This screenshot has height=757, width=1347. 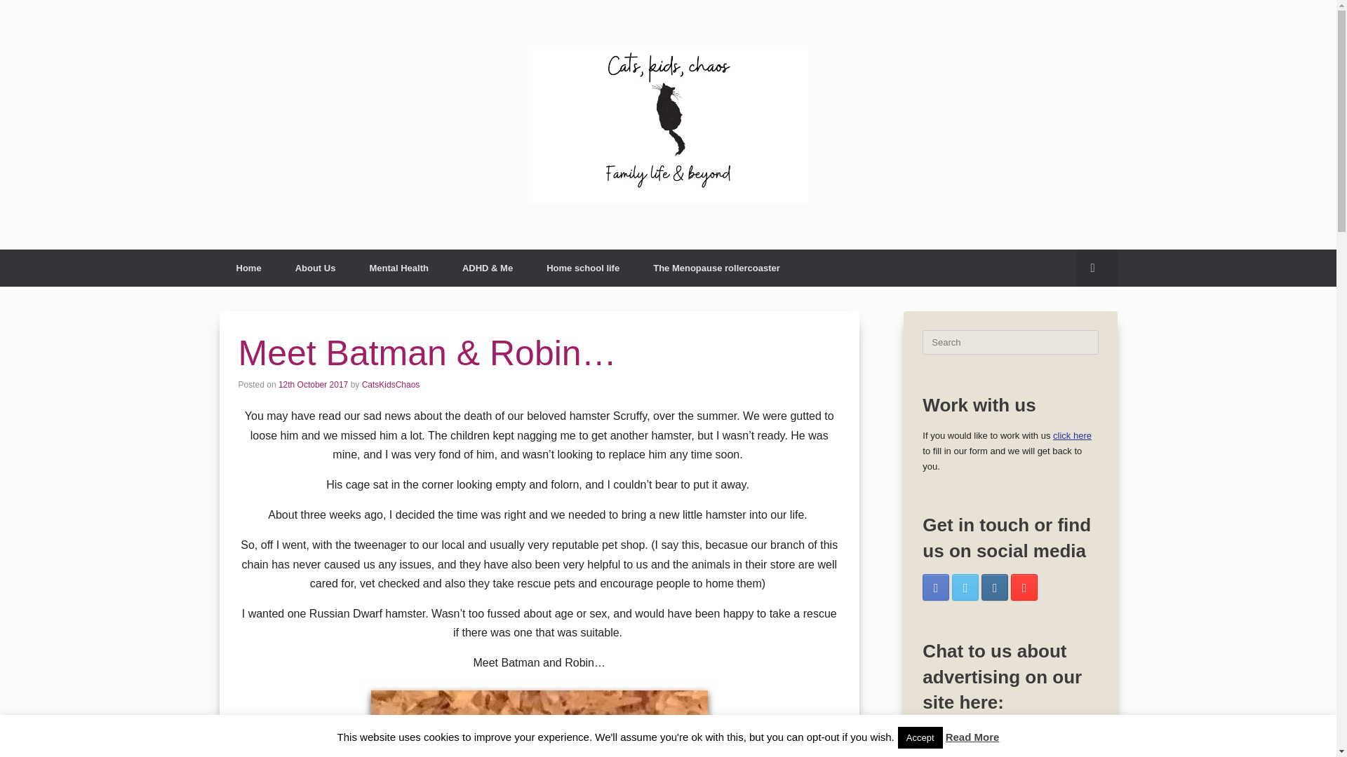 What do you see at coordinates (582, 268) in the screenshot?
I see `Home school life` at bounding box center [582, 268].